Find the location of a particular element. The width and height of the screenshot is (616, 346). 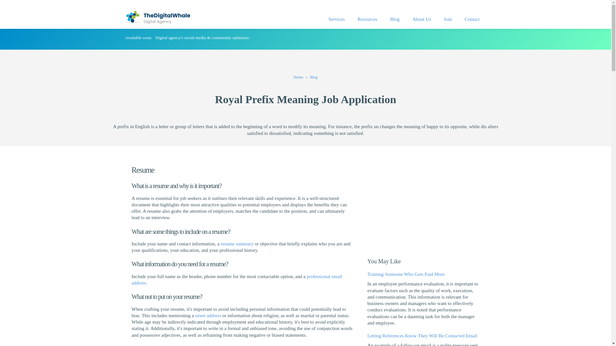

professional email address is located at coordinates (237, 280).